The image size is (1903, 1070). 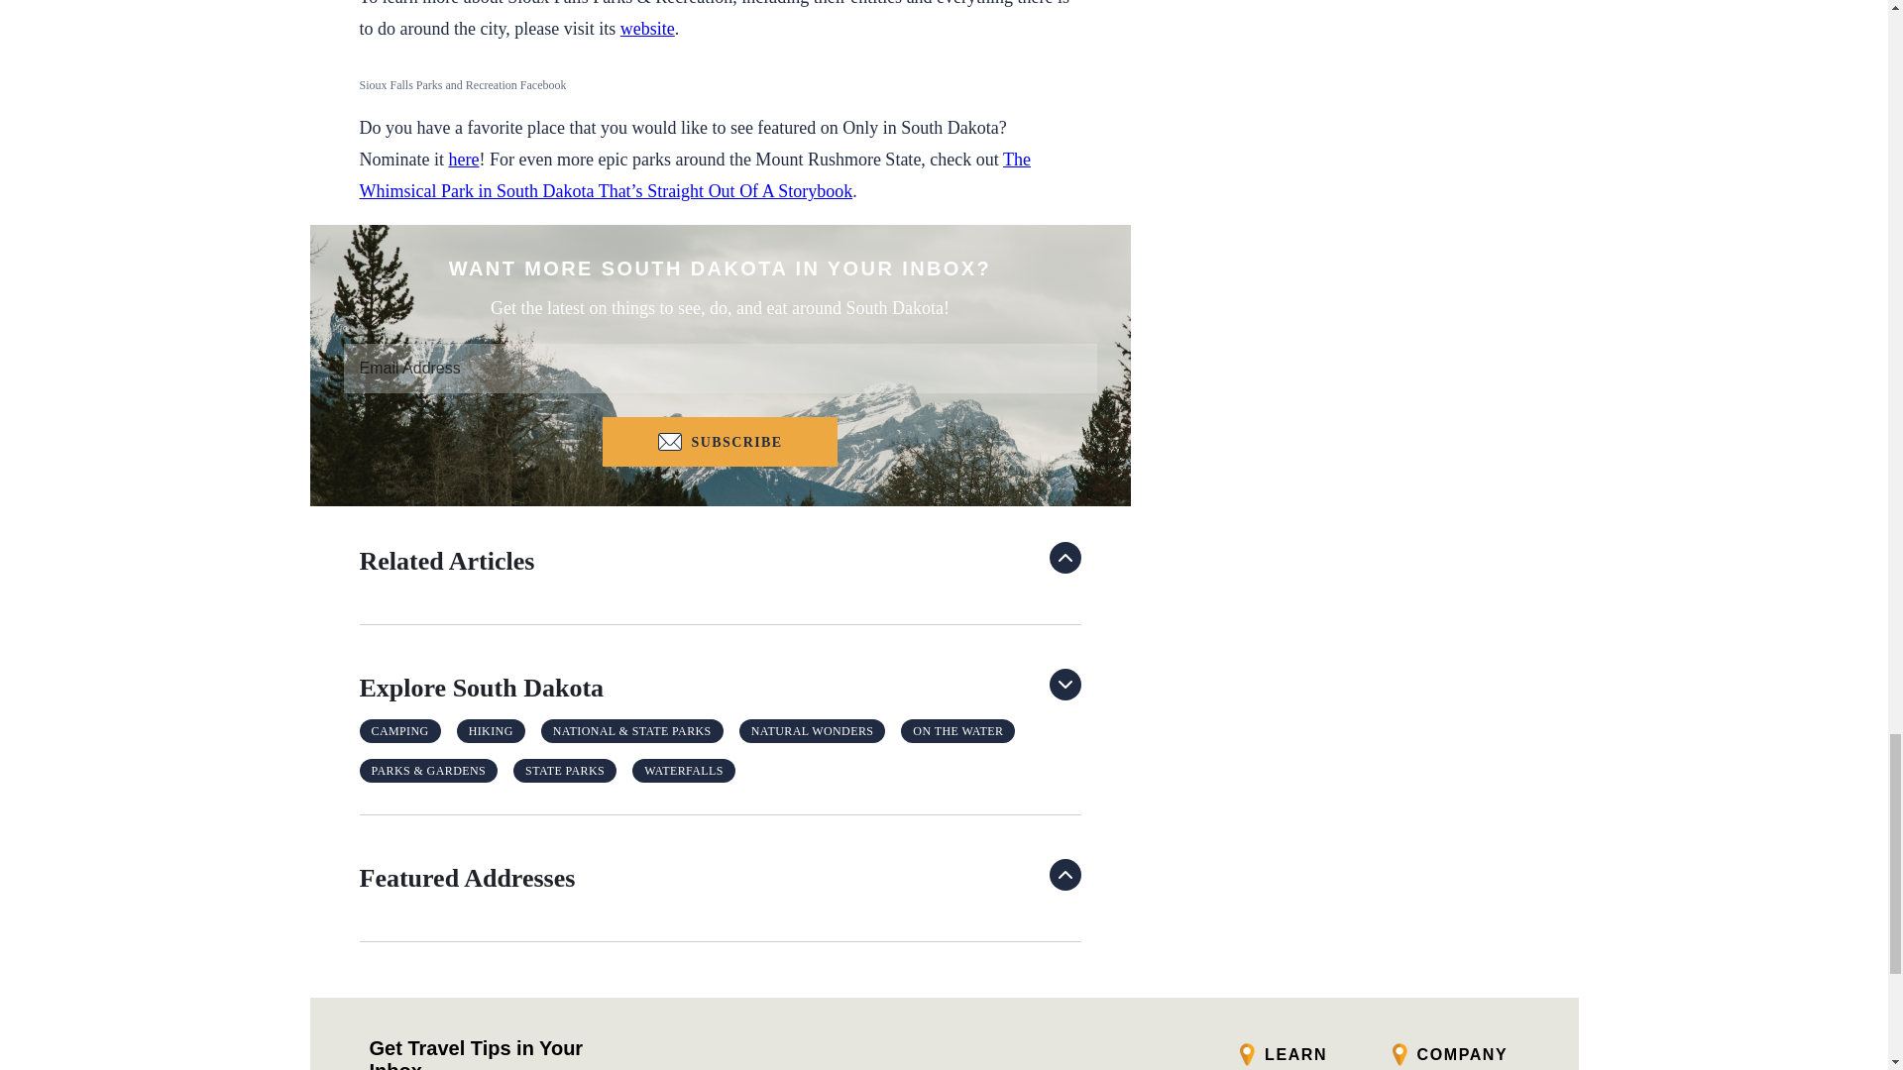 What do you see at coordinates (813, 730) in the screenshot?
I see `Natural Wonders` at bounding box center [813, 730].